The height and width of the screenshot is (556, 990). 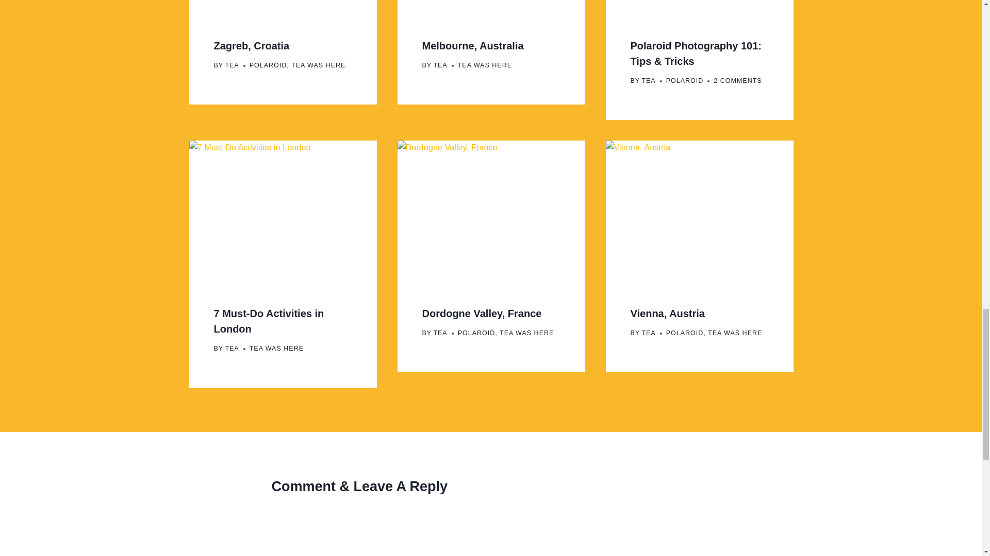 What do you see at coordinates (440, 65) in the screenshot?
I see `TEA` at bounding box center [440, 65].